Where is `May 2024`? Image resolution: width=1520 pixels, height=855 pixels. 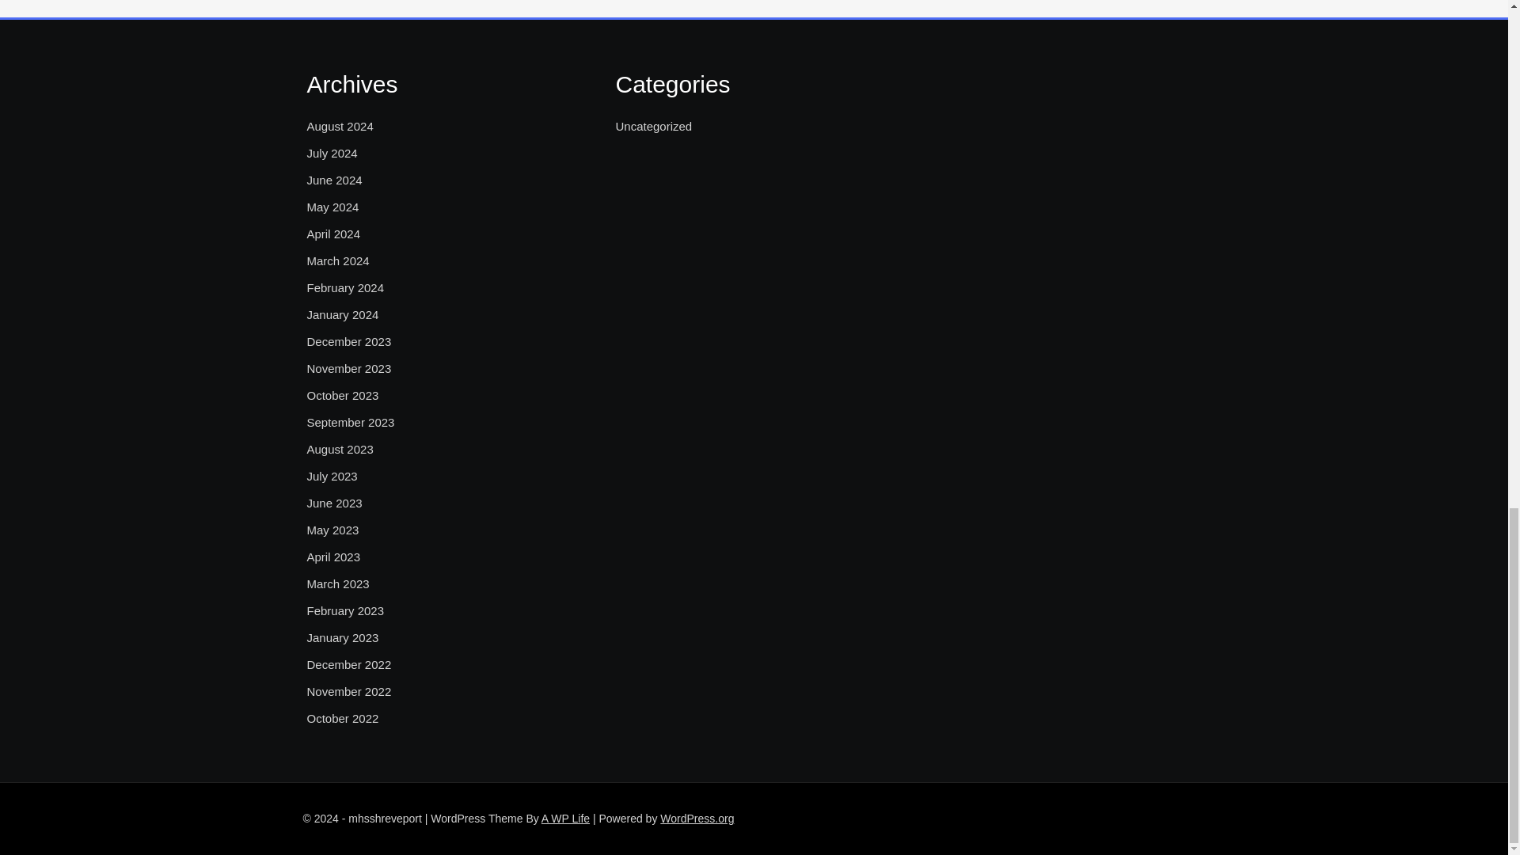
May 2024 is located at coordinates (332, 207).